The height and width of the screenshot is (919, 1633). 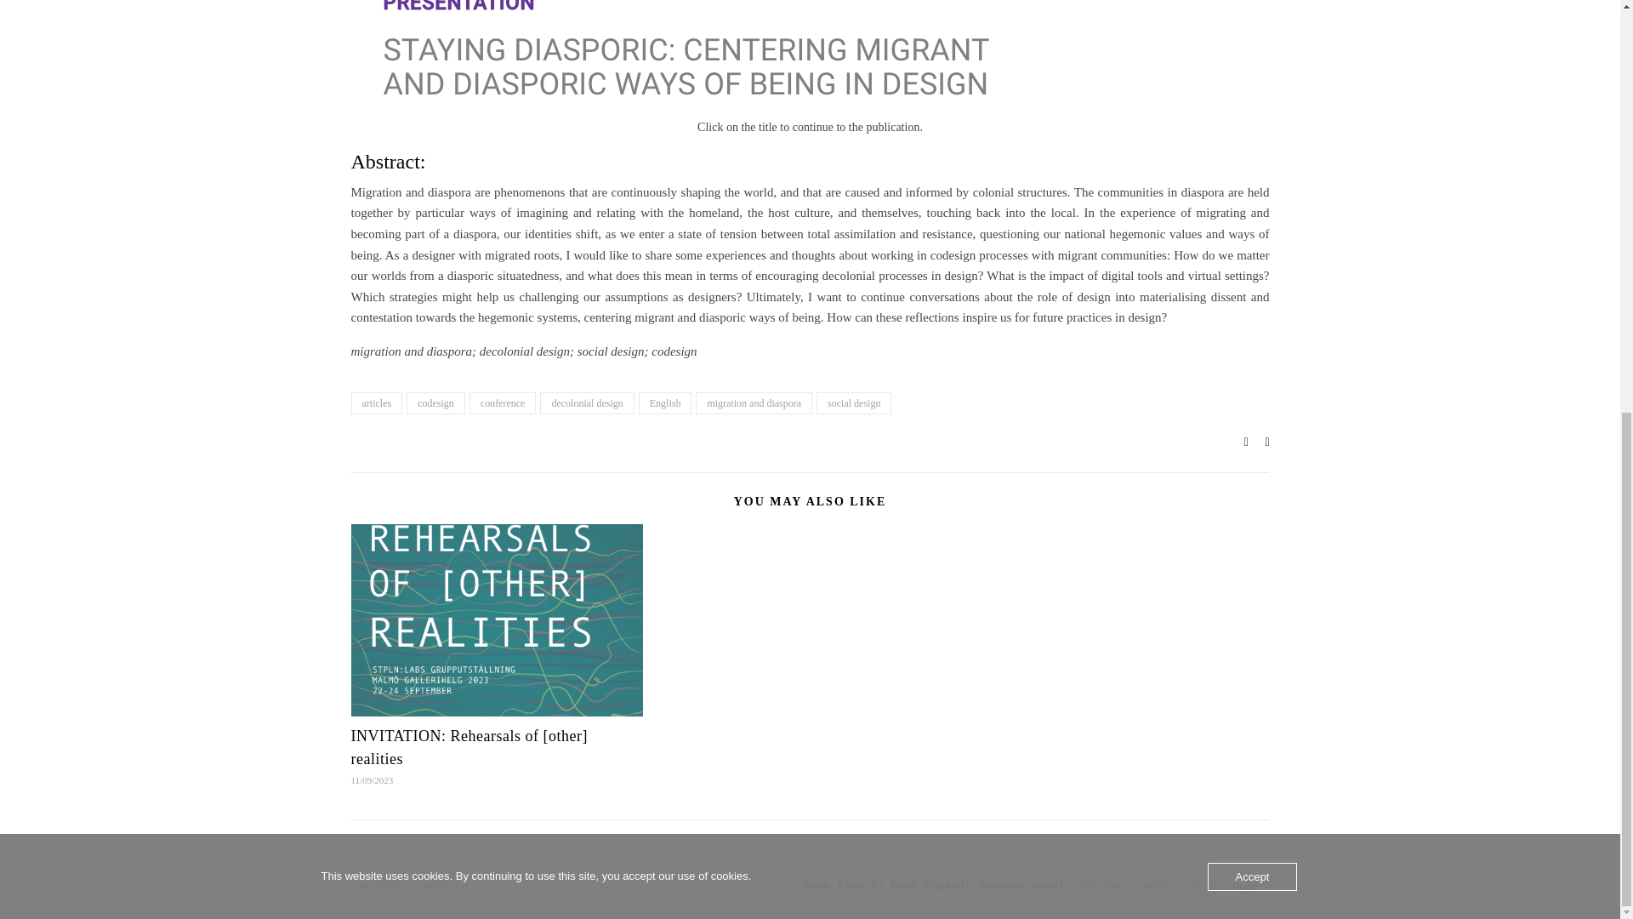 I want to click on Svenska, so click(x=1002, y=885).